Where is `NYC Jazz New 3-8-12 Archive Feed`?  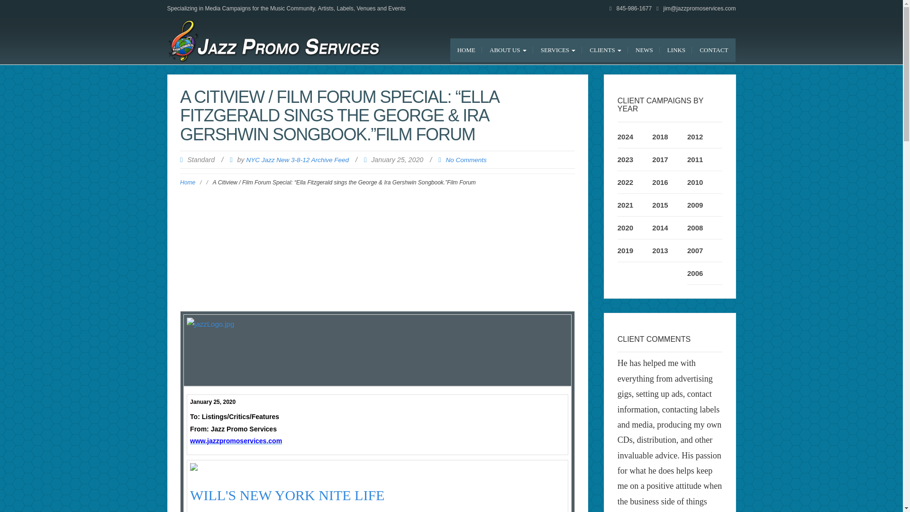 NYC Jazz New 3-8-12 Archive Feed is located at coordinates (297, 160).